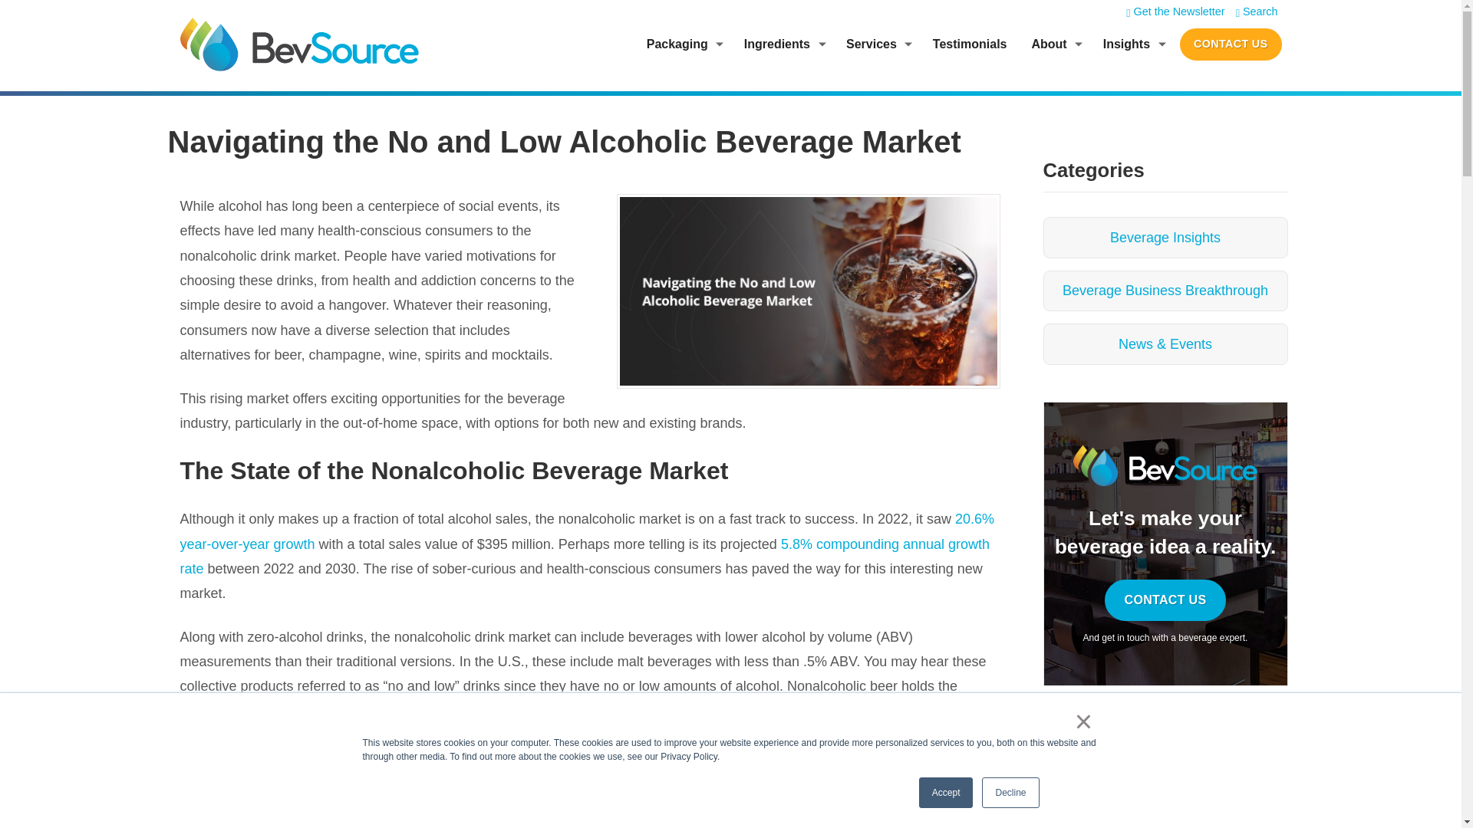  Describe the element at coordinates (1175, 11) in the screenshot. I see `Get the Newsletter` at that location.